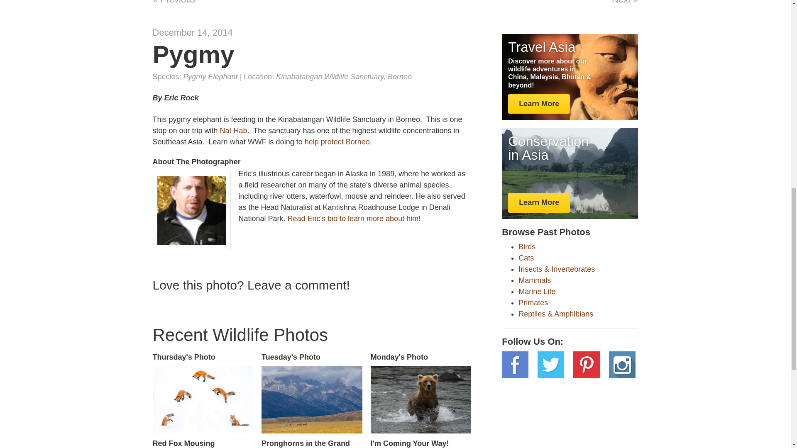 The width and height of the screenshot is (797, 448). What do you see at coordinates (337, 142) in the screenshot?
I see `Read Eric's bio to learn more about him!` at bounding box center [337, 142].